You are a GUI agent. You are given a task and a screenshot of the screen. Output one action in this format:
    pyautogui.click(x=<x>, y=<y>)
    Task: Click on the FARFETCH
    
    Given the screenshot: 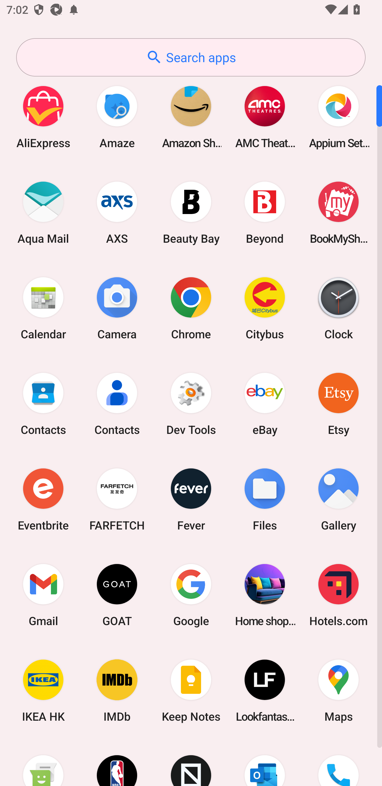 What is the action you would take?
    pyautogui.click(x=117, y=499)
    